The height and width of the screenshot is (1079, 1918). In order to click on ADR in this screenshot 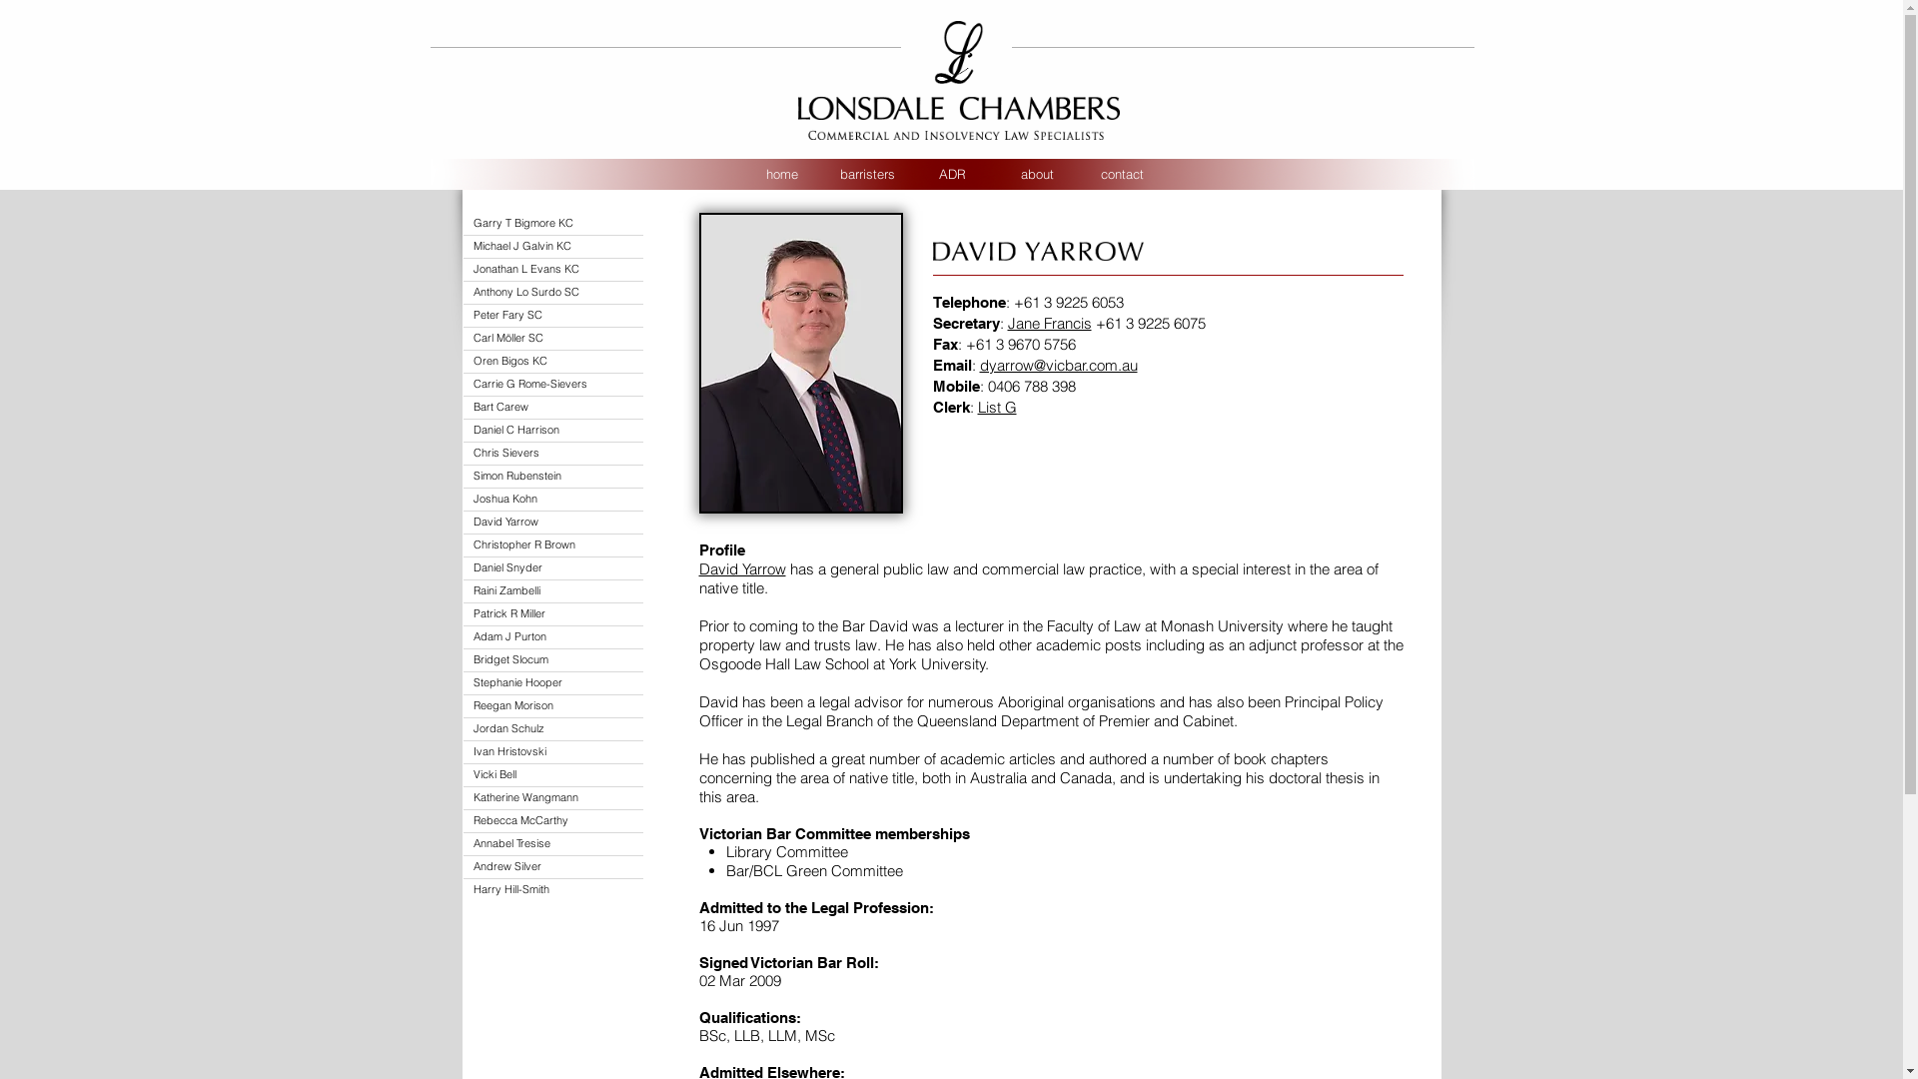, I will do `click(951, 174)`.